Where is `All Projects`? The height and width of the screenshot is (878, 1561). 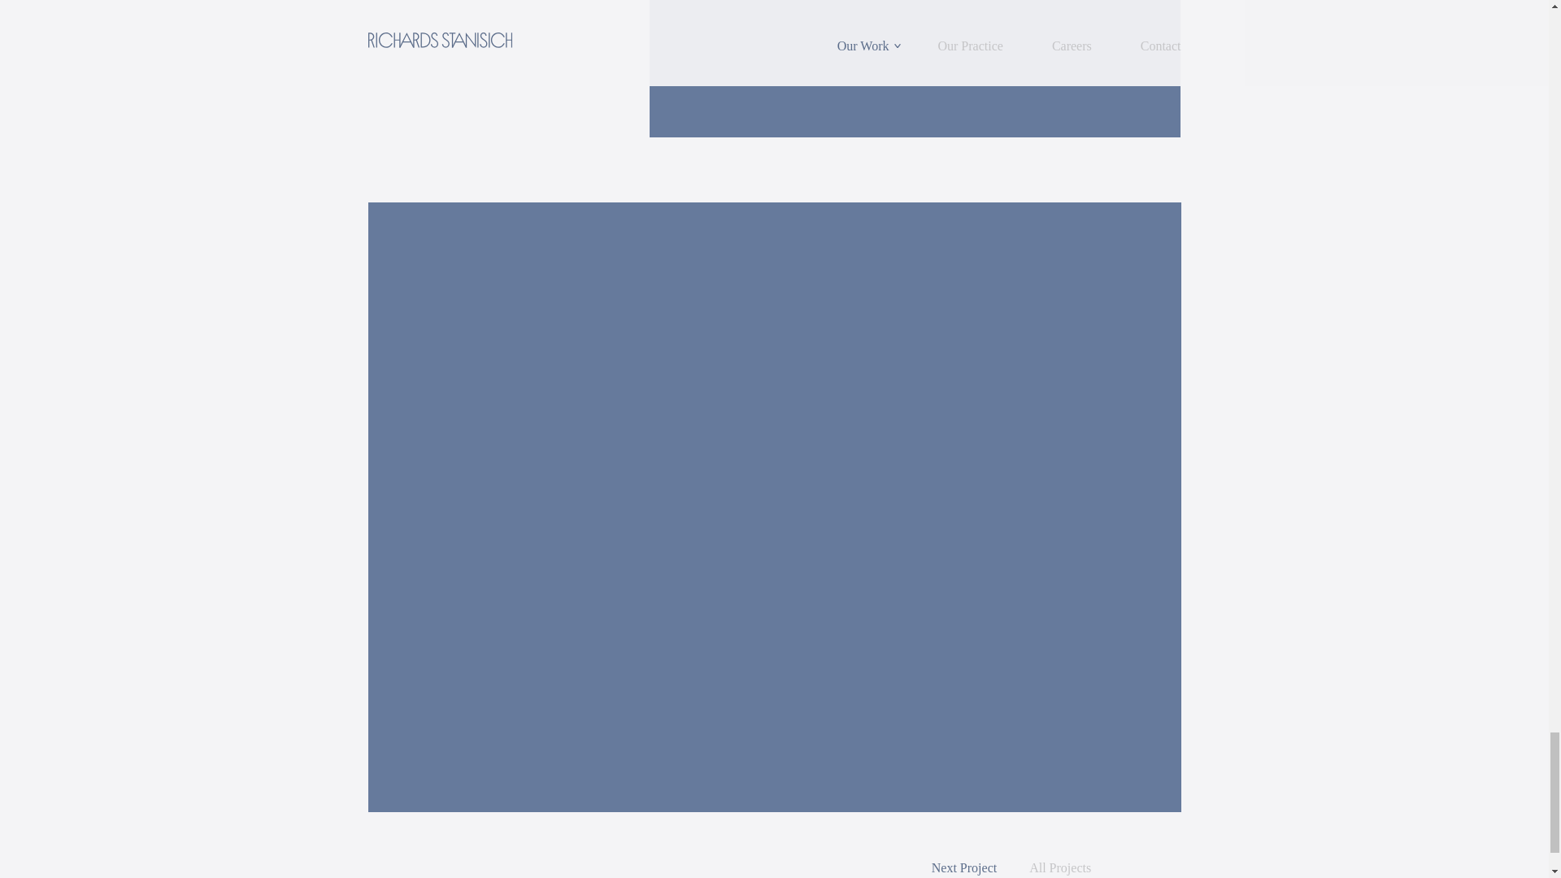 All Projects is located at coordinates (1060, 868).